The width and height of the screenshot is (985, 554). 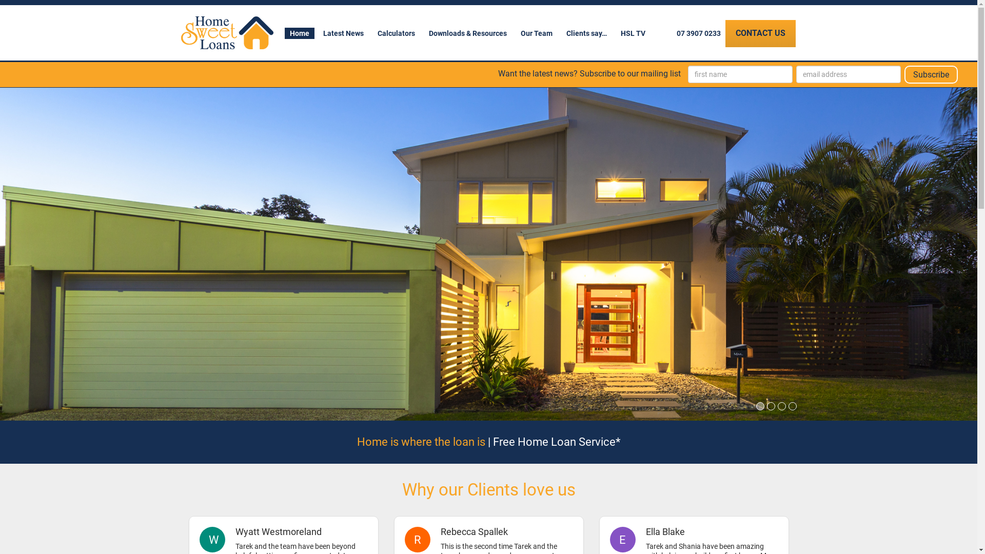 What do you see at coordinates (931, 75) in the screenshot?
I see `Subscribe` at bounding box center [931, 75].